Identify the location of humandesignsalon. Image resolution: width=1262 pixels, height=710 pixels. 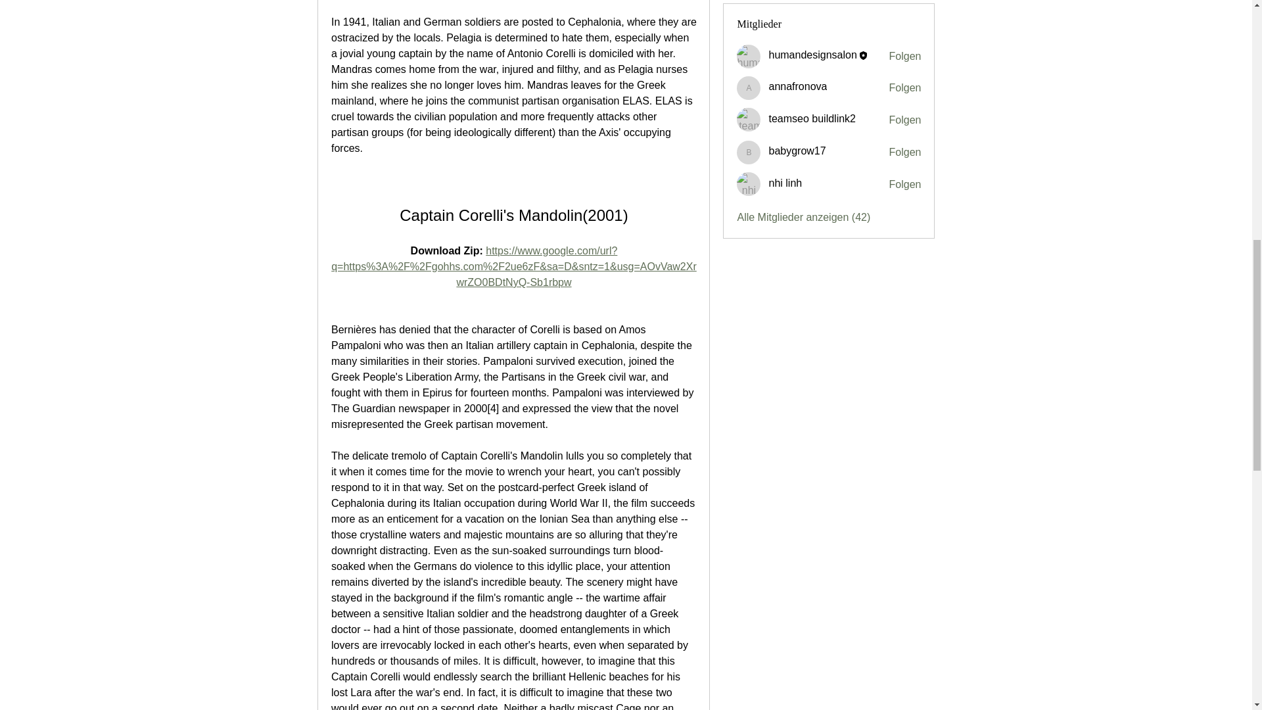
(812, 54).